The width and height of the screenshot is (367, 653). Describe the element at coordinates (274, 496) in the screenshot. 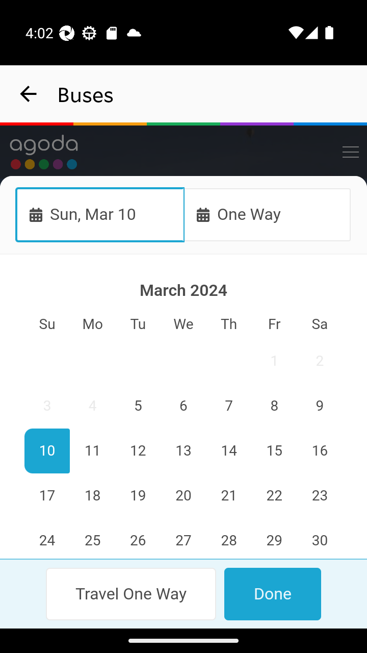

I see `22` at that location.